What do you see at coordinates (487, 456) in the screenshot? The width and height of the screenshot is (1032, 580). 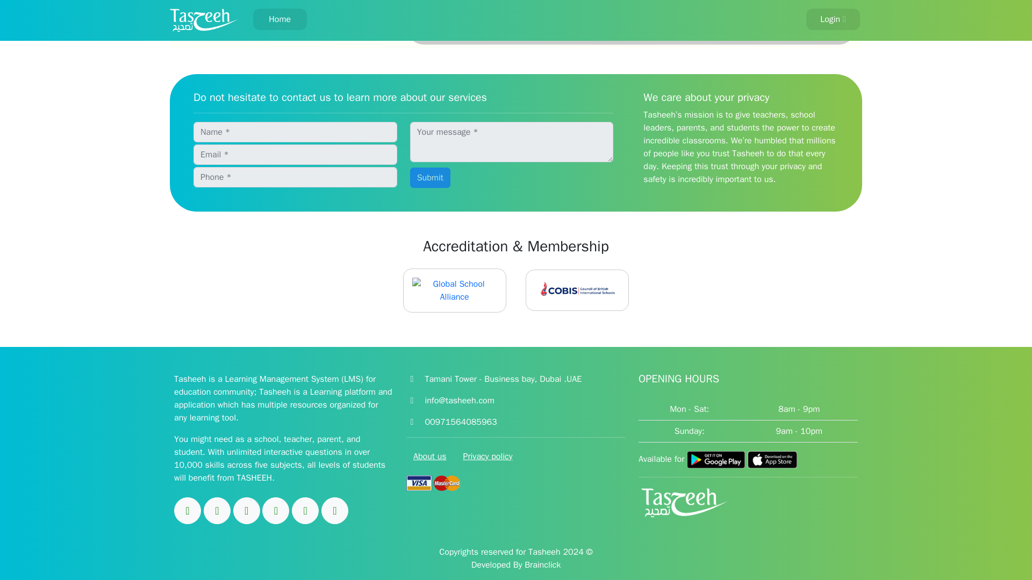 I see `Privacy policy` at bounding box center [487, 456].